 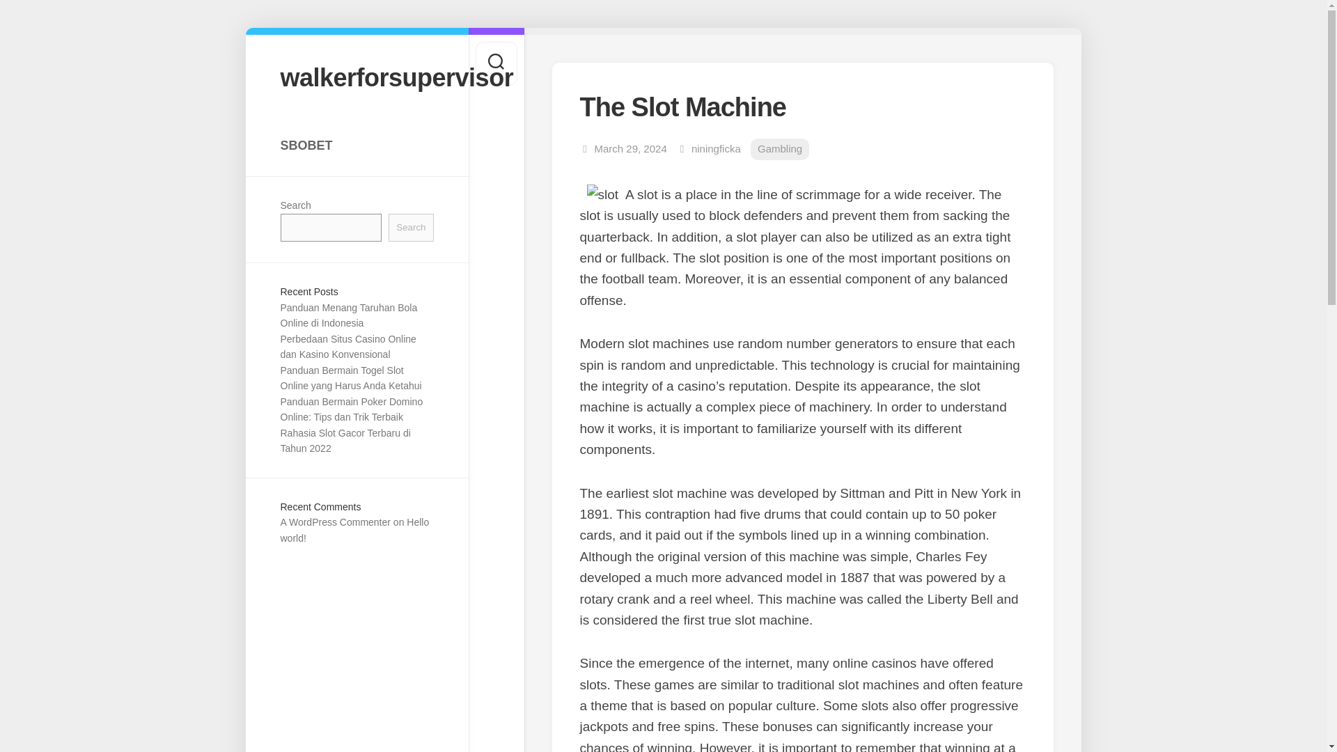 I want to click on Rahasia Slot Gacor Terbaru di Tahun 2022, so click(x=345, y=441).